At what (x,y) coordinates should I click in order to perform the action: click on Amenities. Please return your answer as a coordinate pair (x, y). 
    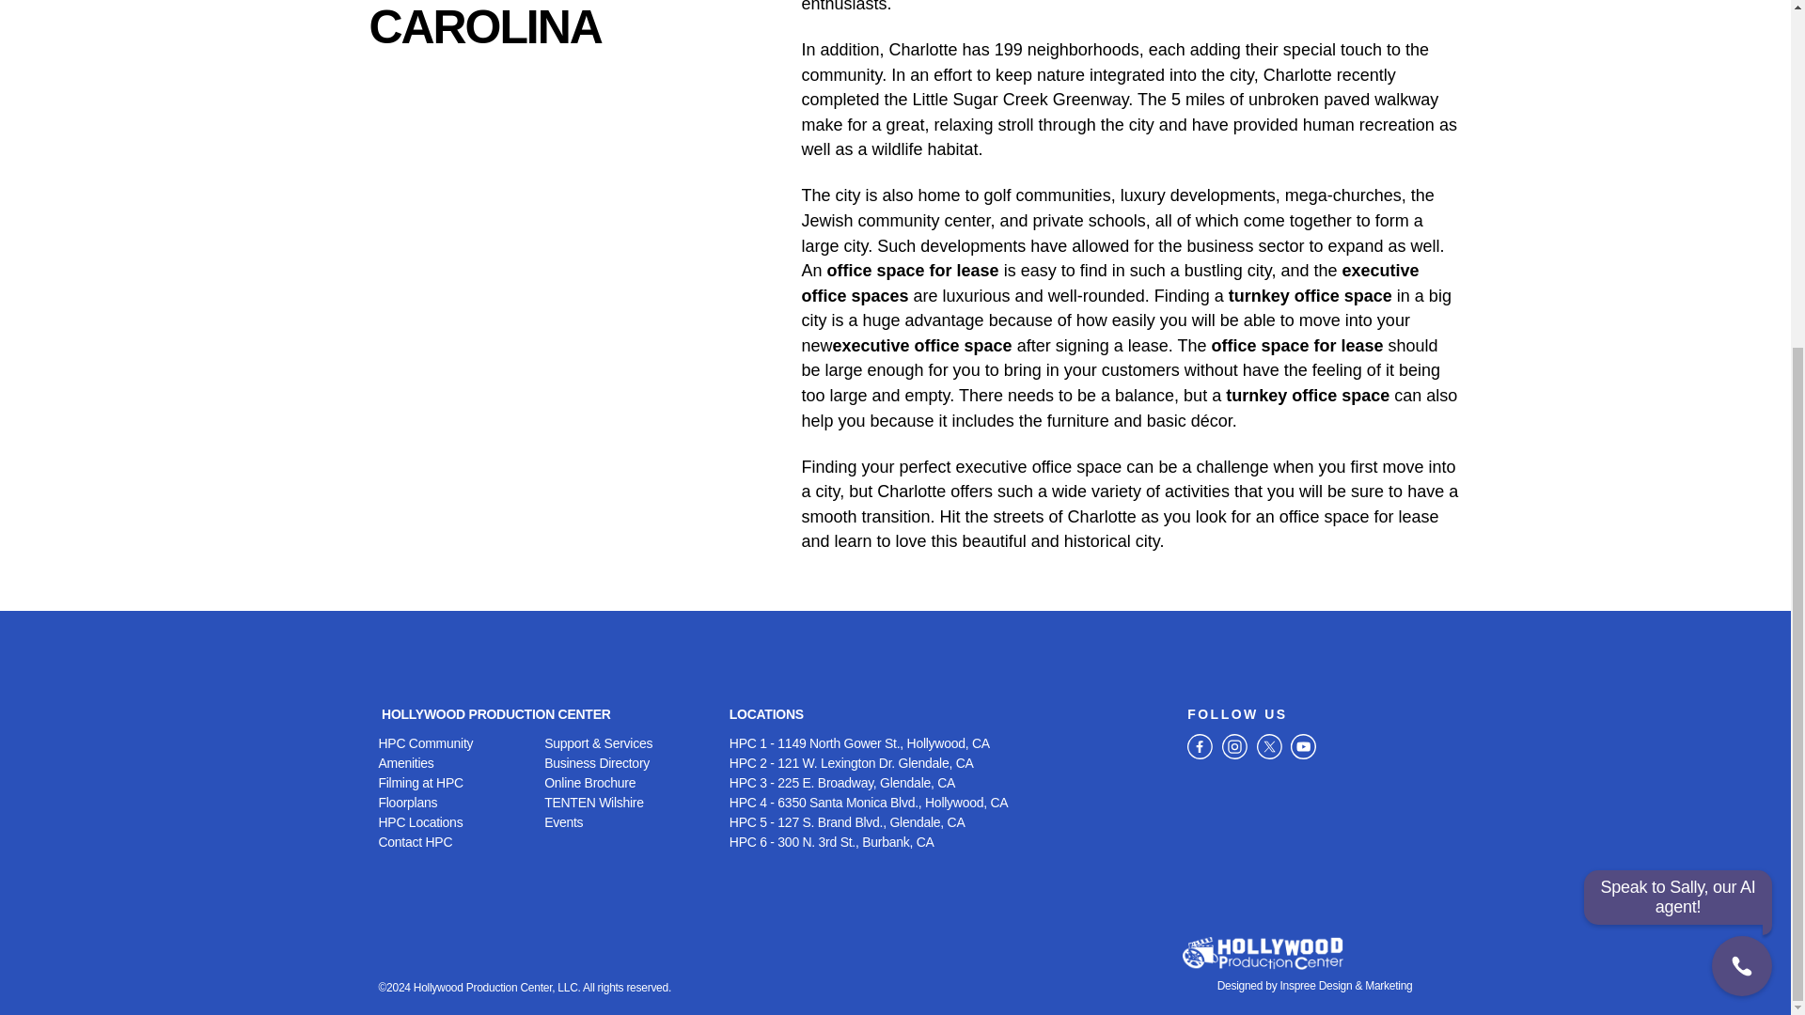
    Looking at the image, I should click on (461, 763).